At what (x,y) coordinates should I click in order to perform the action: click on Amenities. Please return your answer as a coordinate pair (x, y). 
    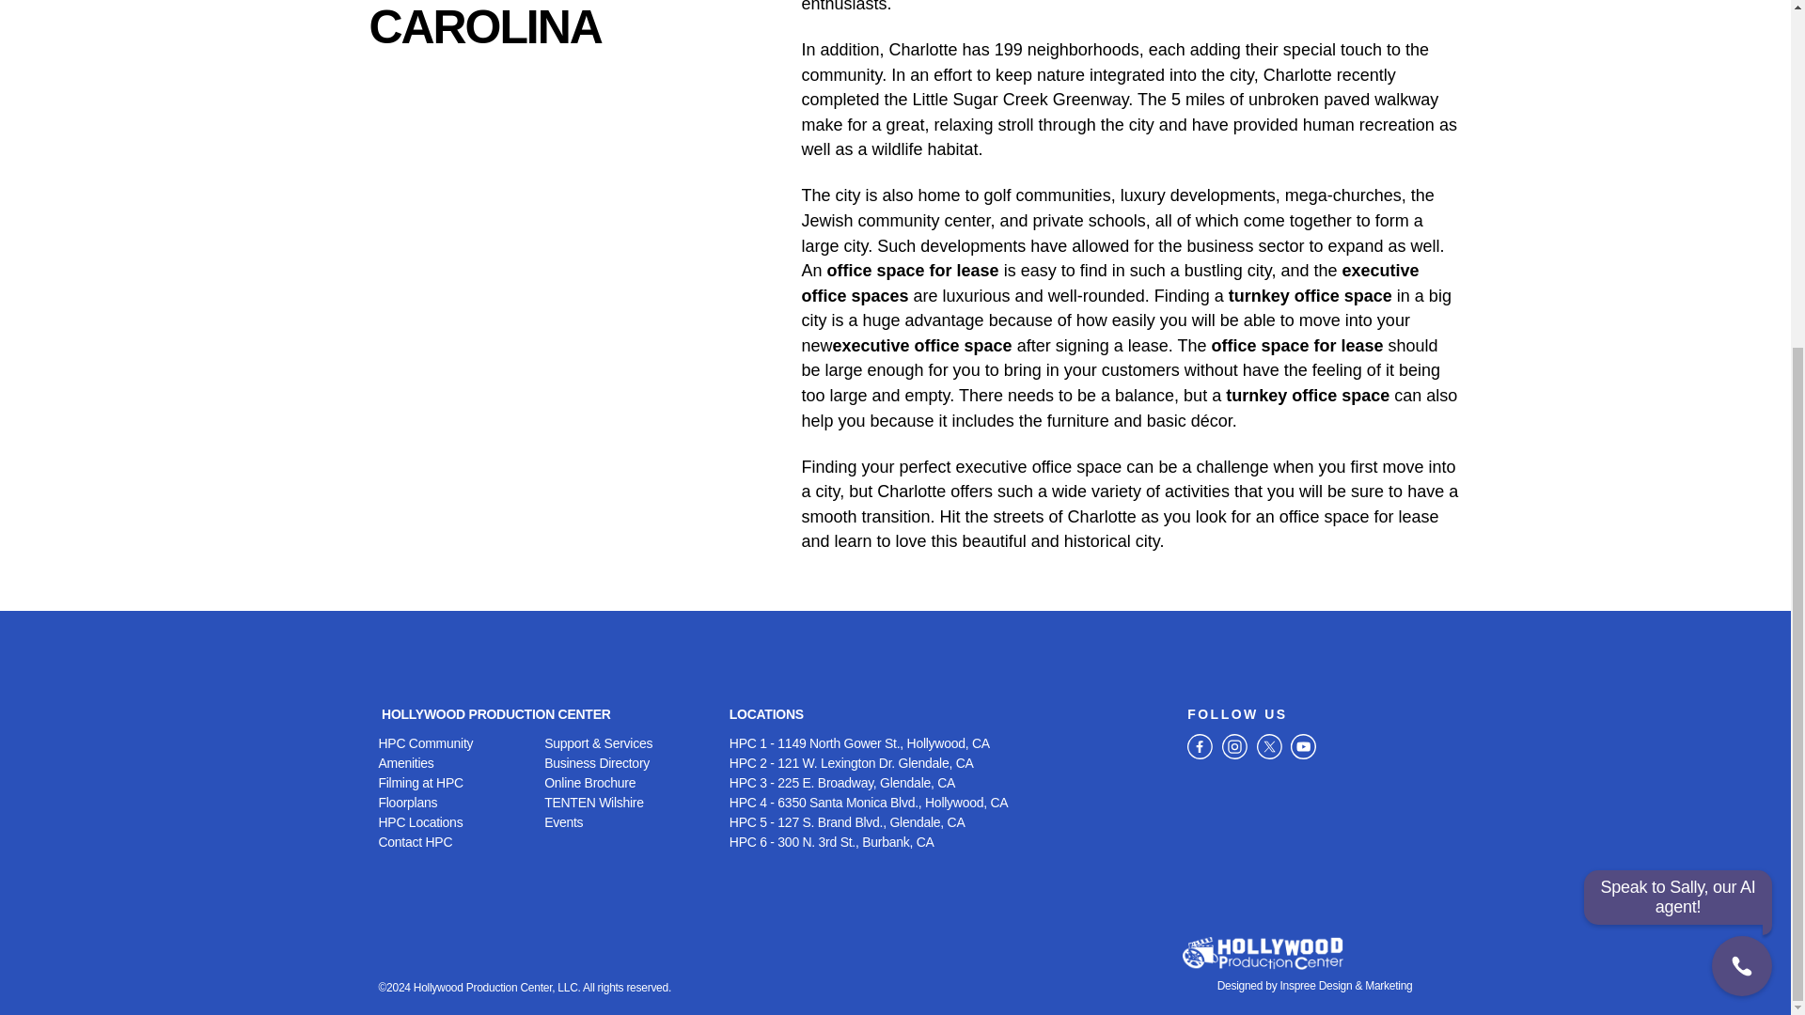
    Looking at the image, I should click on (461, 763).